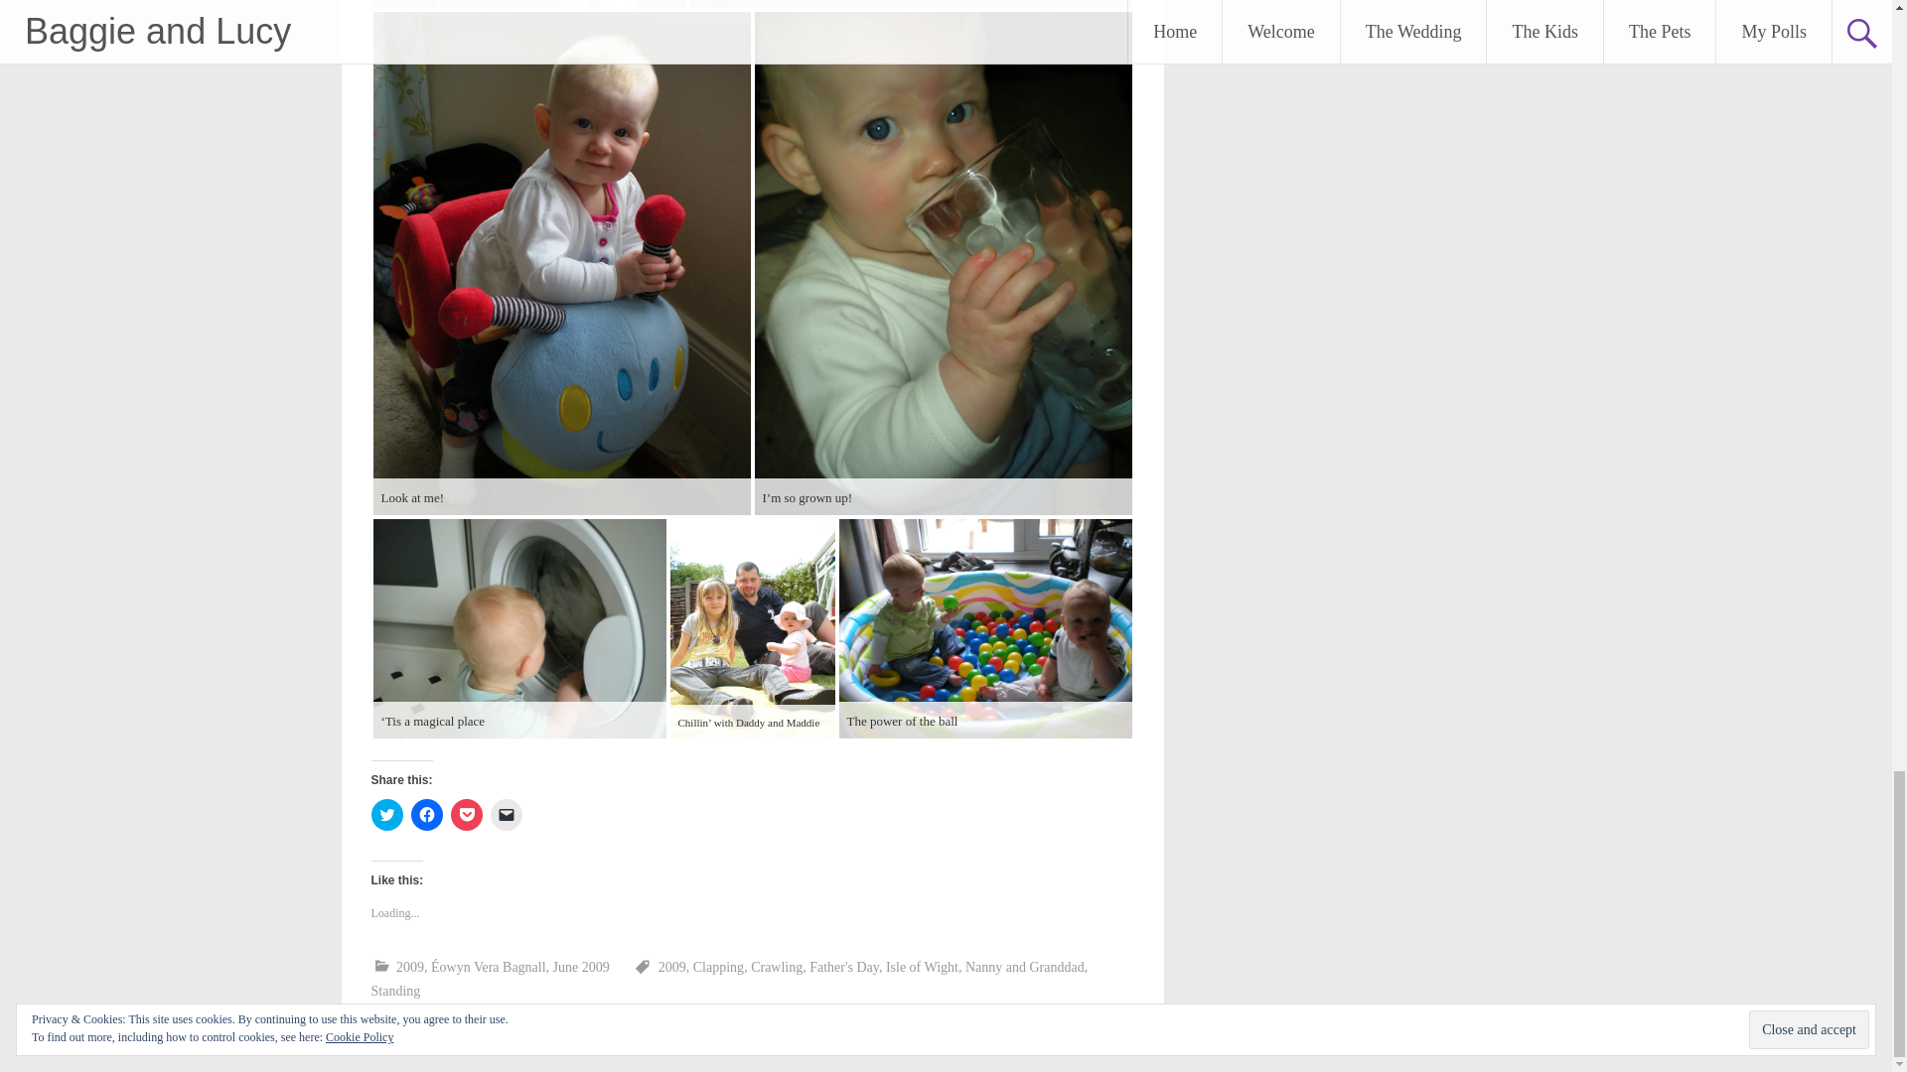 This screenshot has width=1907, height=1072. What do you see at coordinates (387, 814) in the screenshot?
I see `Click to share on Twitter` at bounding box center [387, 814].